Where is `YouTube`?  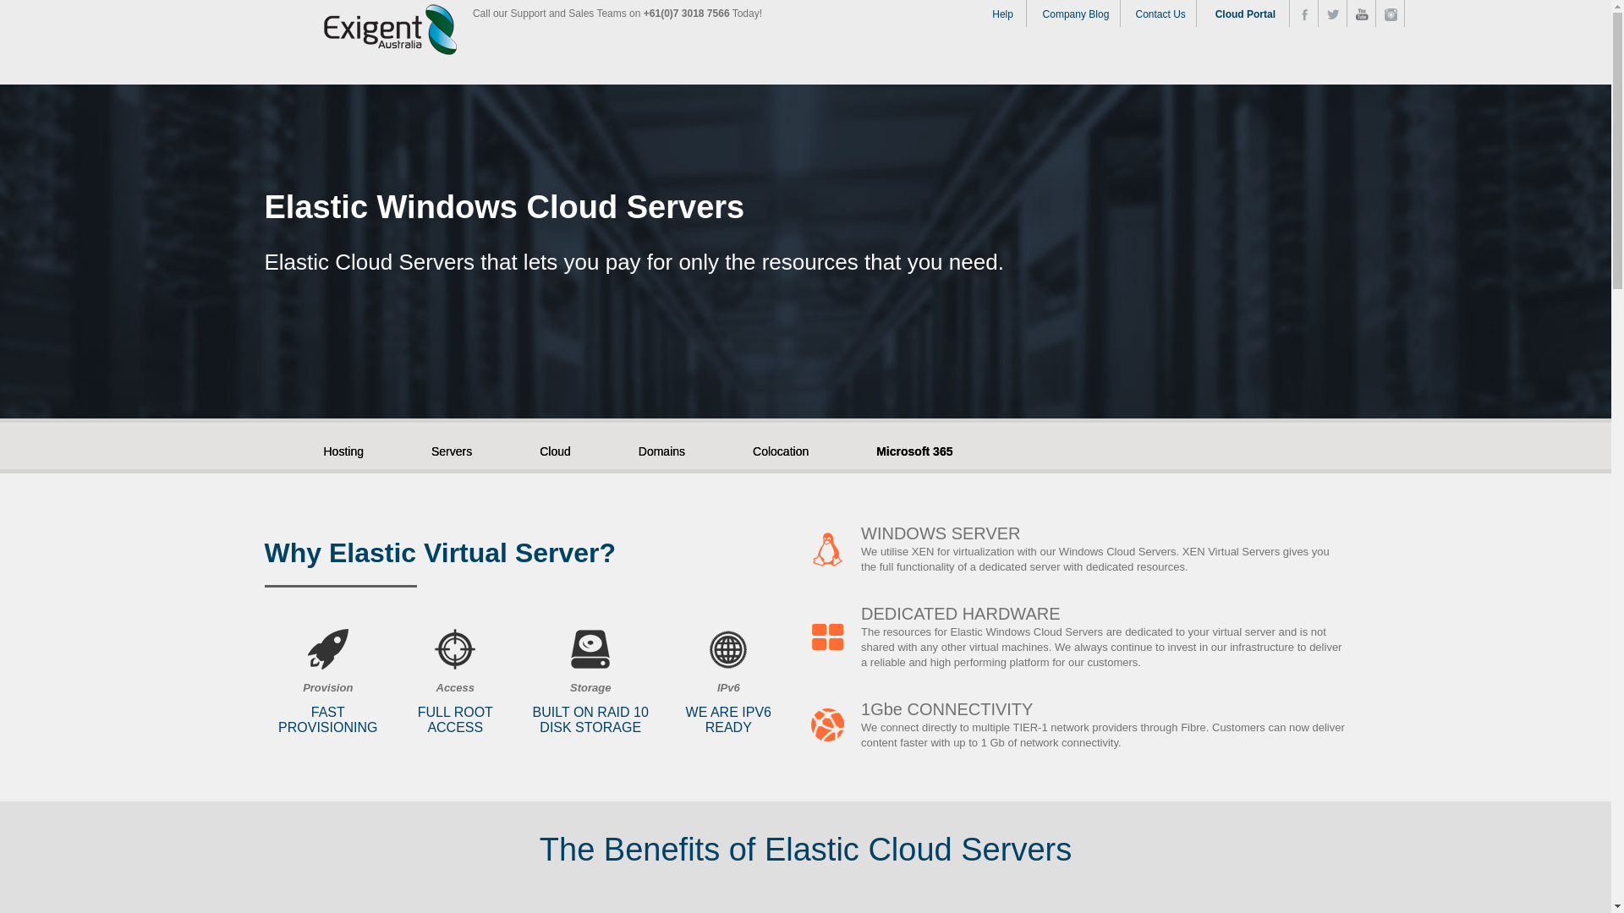
YouTube is located at coordinates (1362, 14).